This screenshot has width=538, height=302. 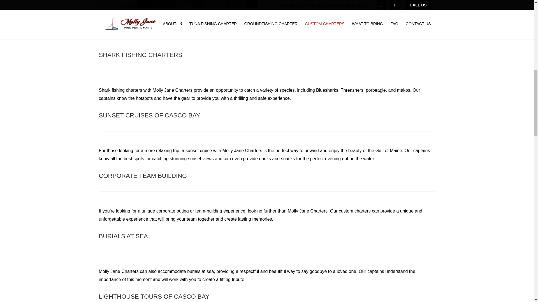 What do you see at coordinates (178, 17) in the screenshot?
I see `custom-charters-1` at bounding box center [178, 17].